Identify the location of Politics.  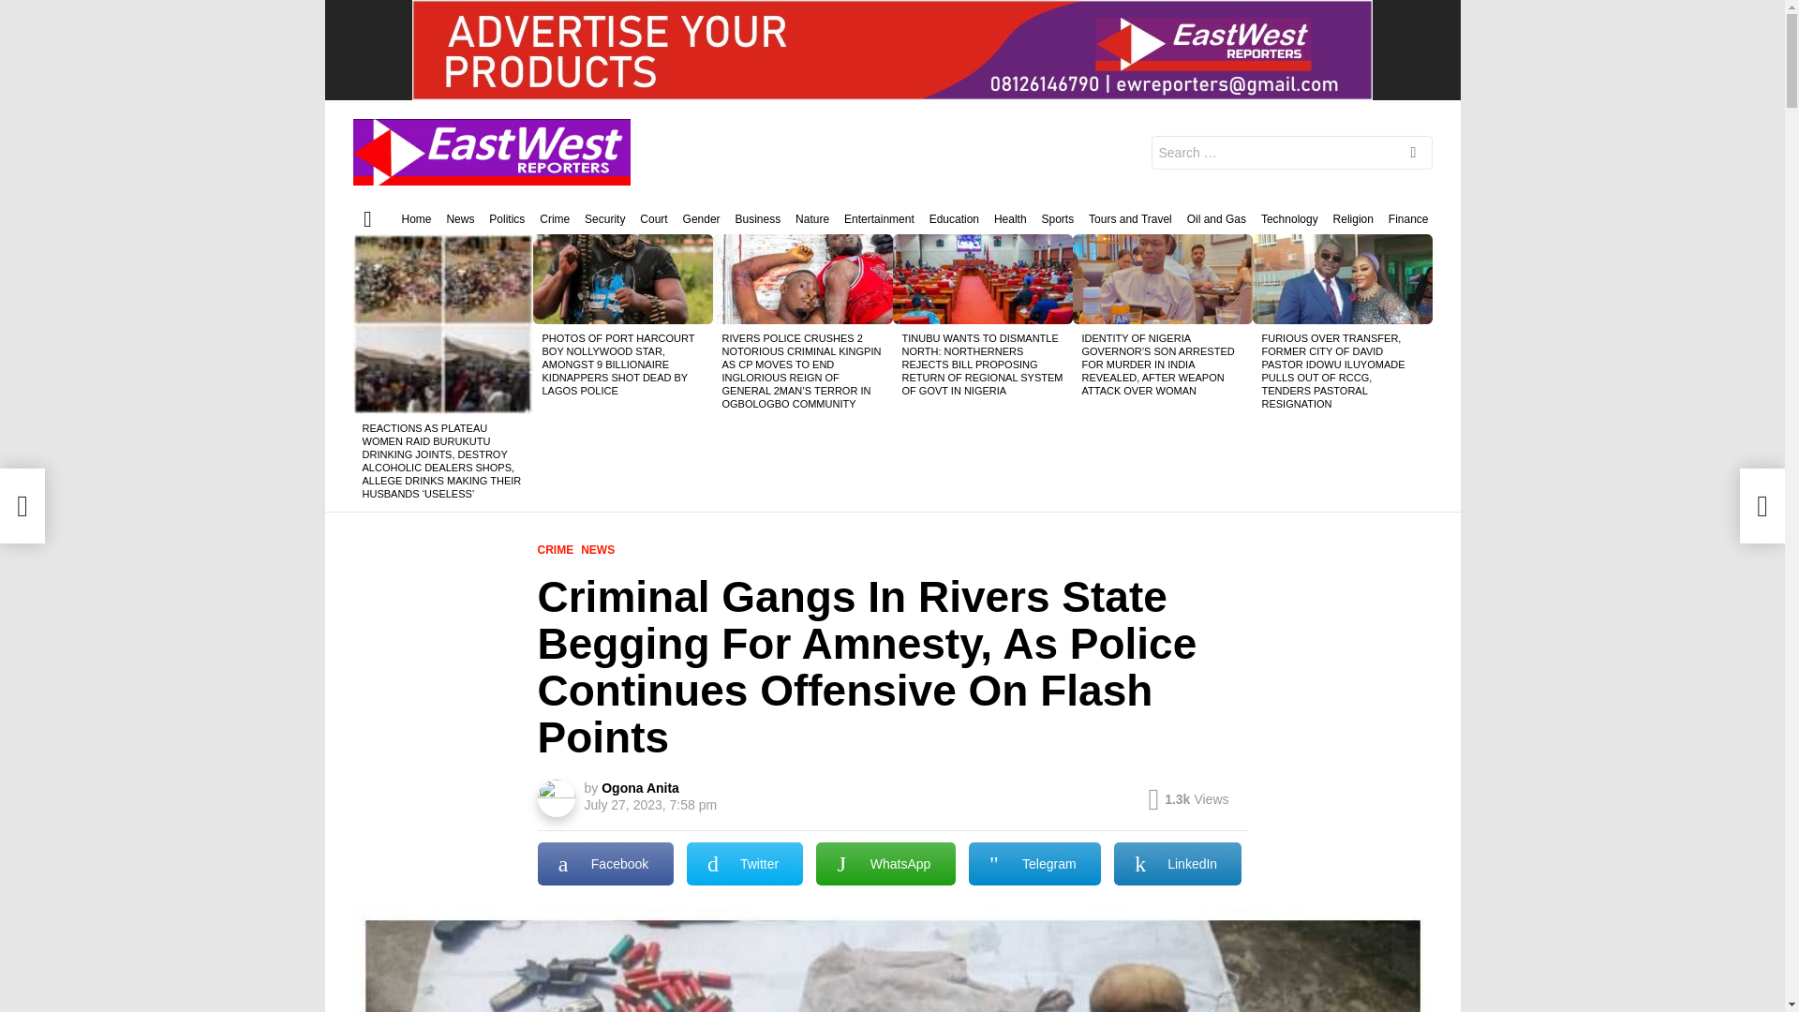
(507, 219).